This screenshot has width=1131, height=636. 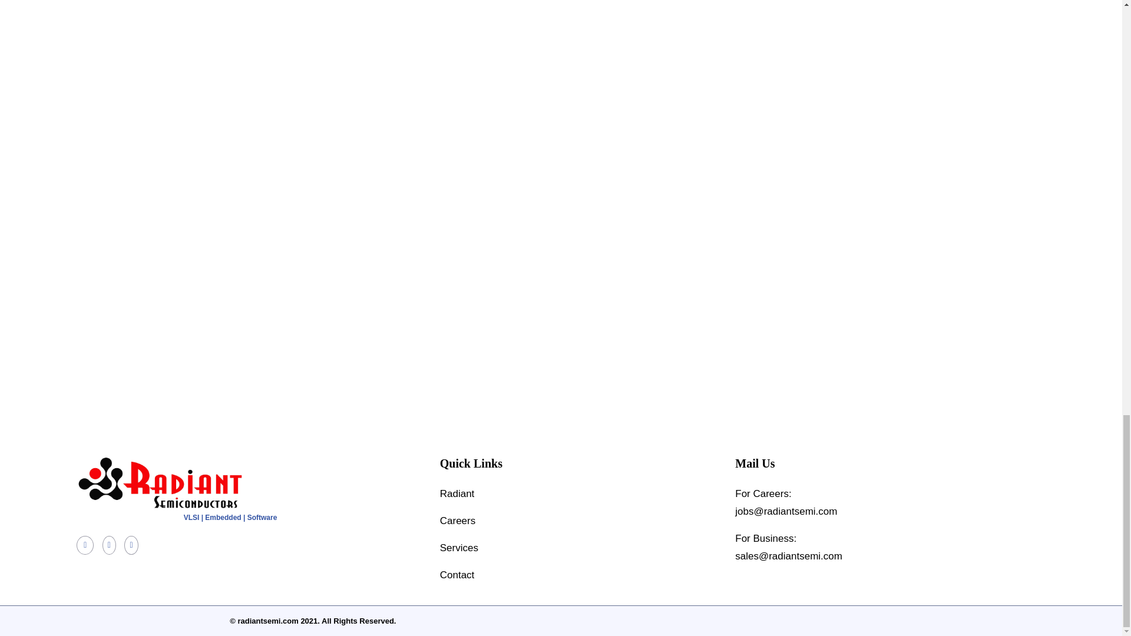 What do you see at coordinates (578, 548) in the screenshot?
I see `Services` at bounding box center [578, 548].